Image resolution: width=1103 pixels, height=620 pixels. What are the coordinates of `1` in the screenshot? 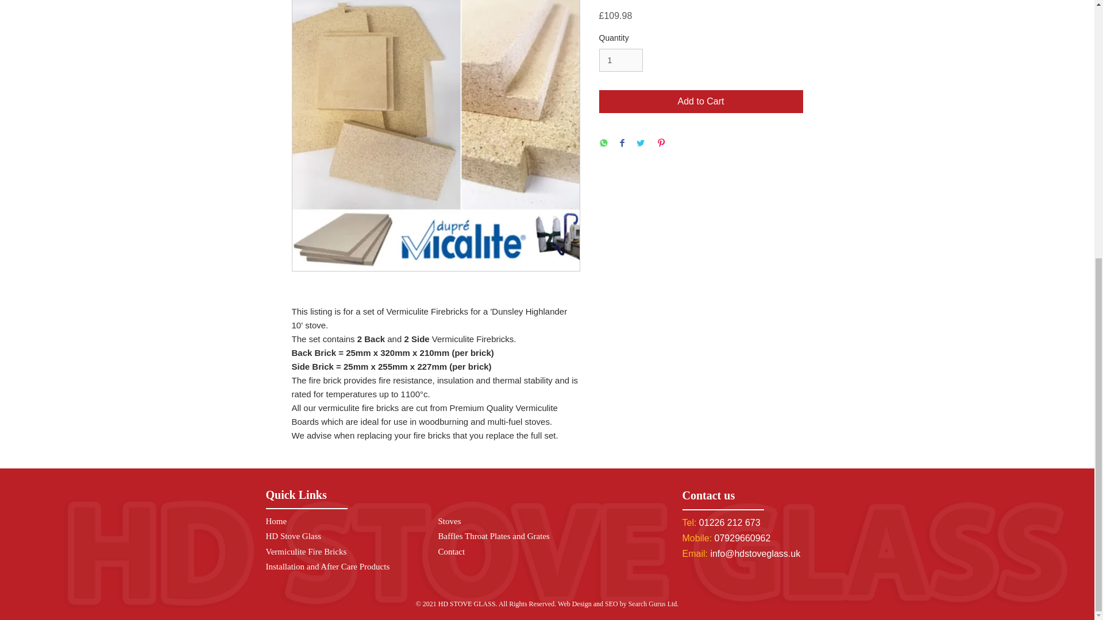 It's located at (620, 61).